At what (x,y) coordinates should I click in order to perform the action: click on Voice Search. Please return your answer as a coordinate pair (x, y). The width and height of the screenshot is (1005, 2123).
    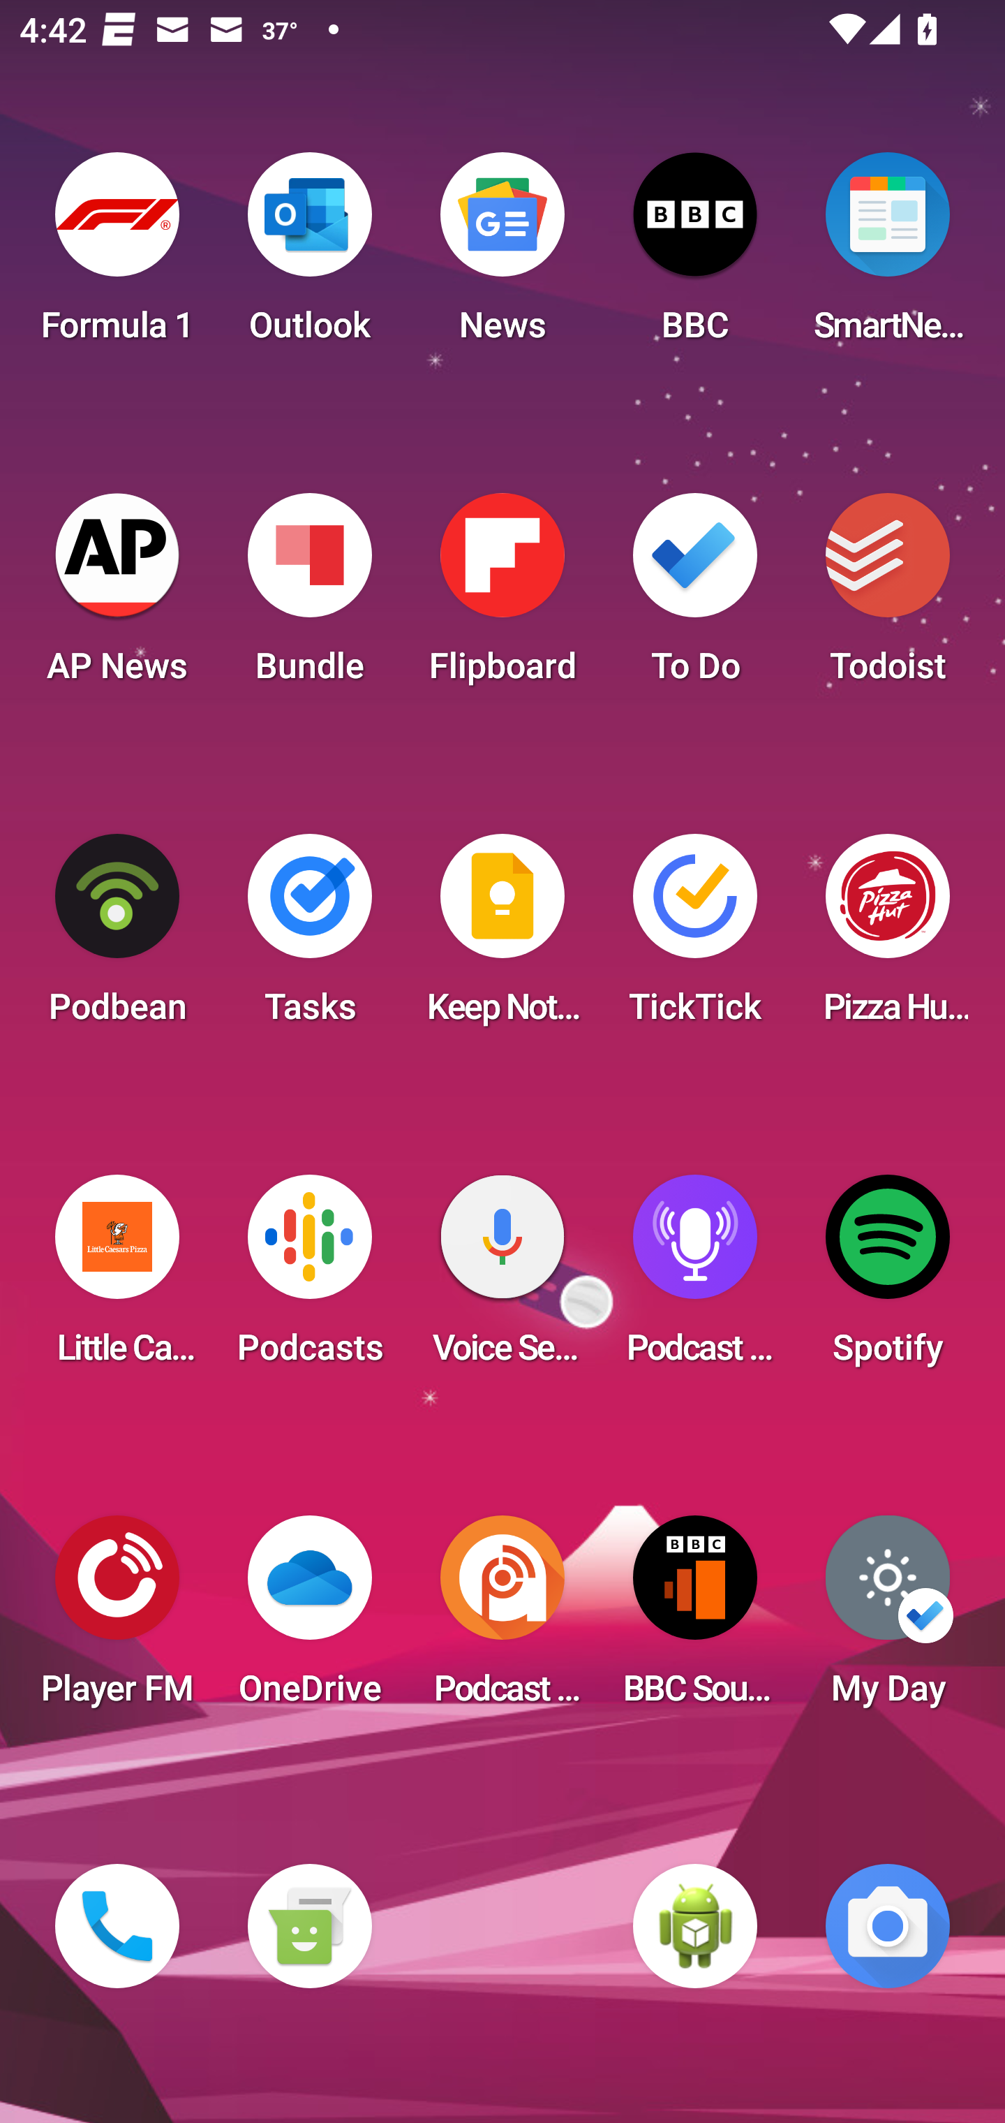
    Looking at the image, I should click on (502, 1278).